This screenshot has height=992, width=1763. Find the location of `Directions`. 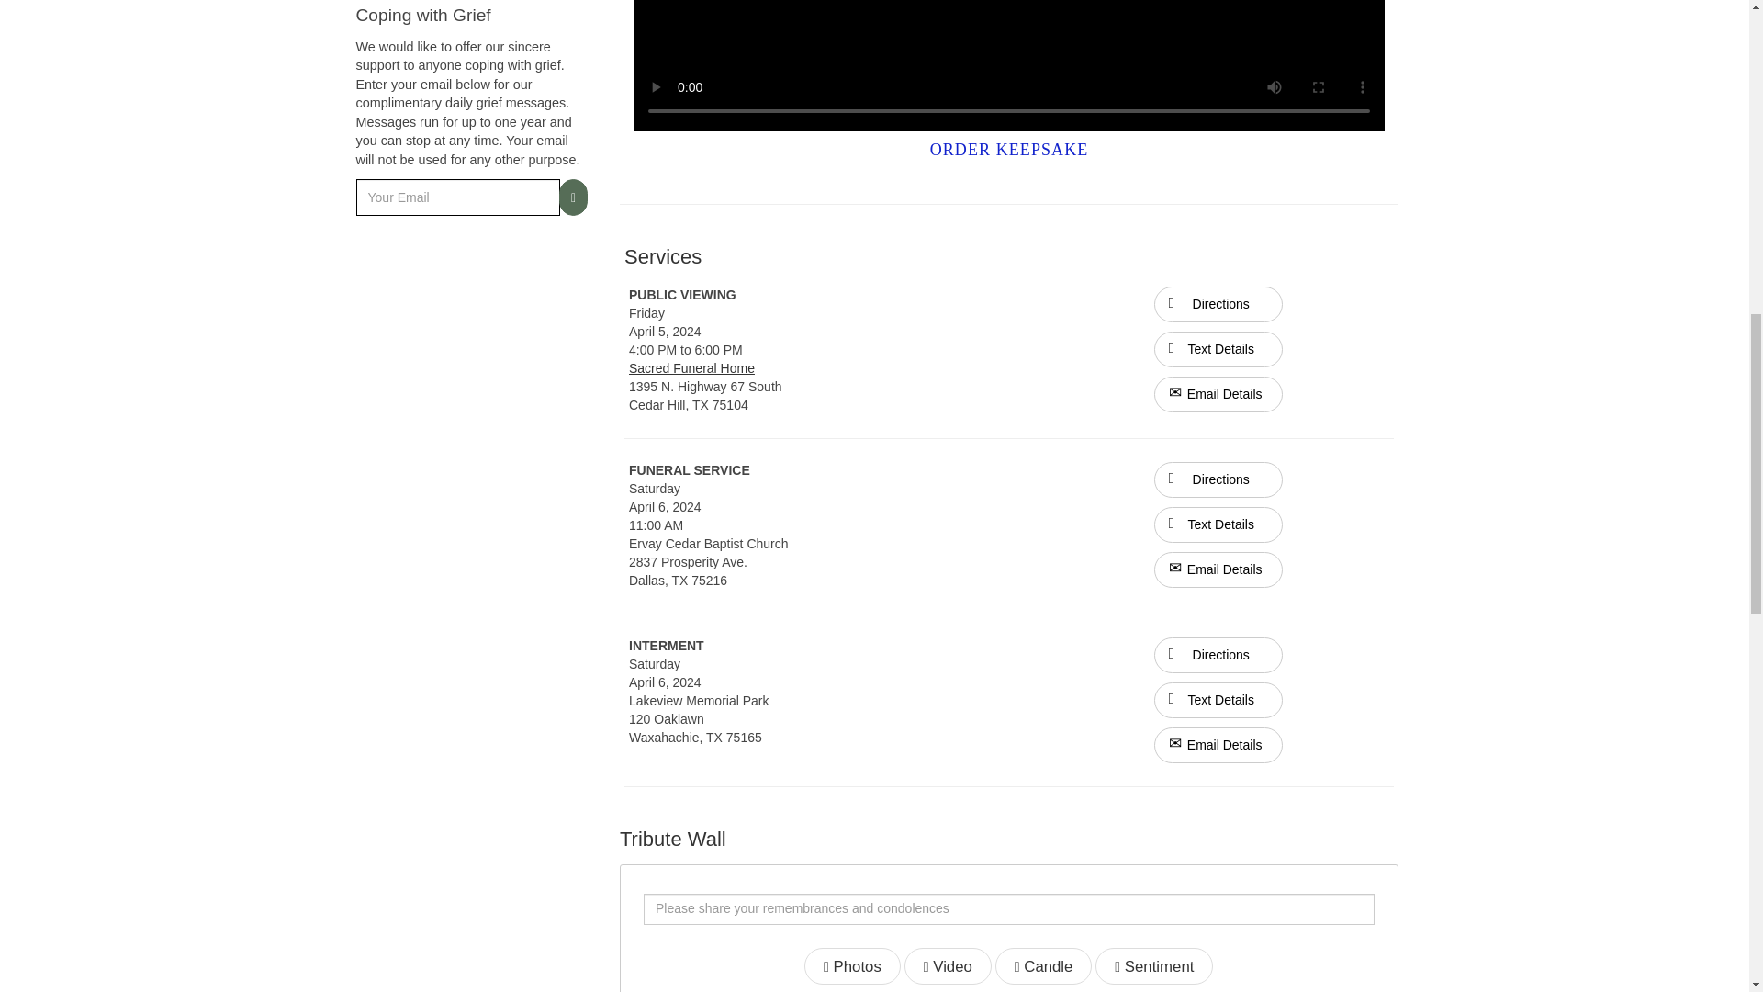

Directions is located at coordinates (1218, 654).